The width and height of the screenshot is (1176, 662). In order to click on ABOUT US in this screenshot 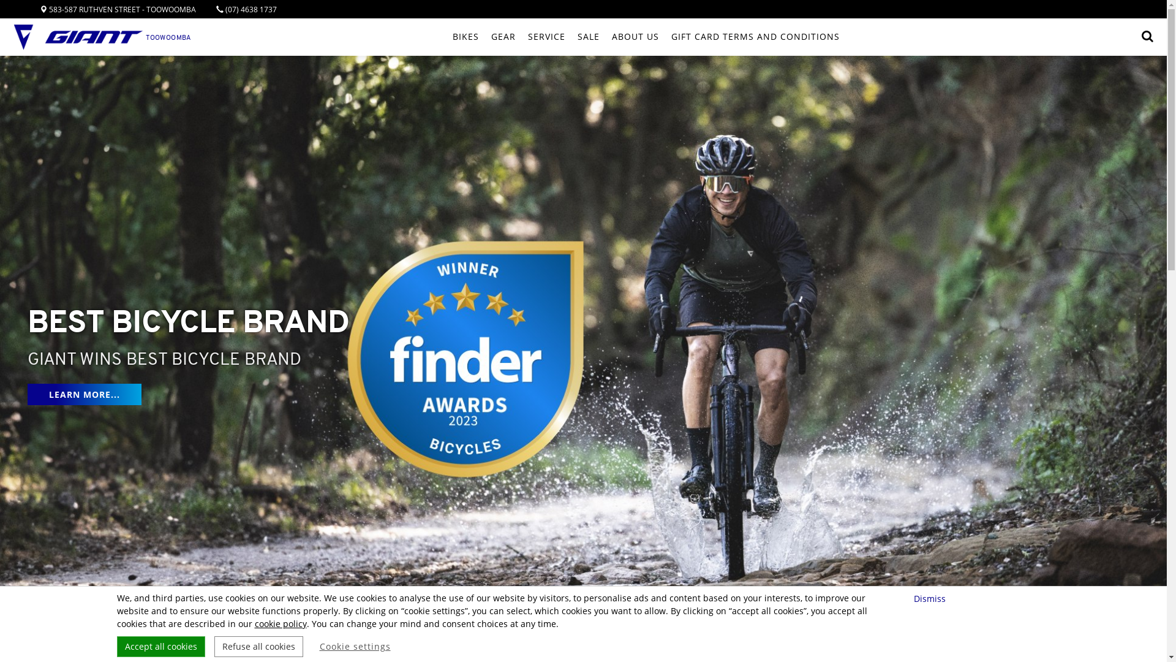, I will do `click(635, 37)`.